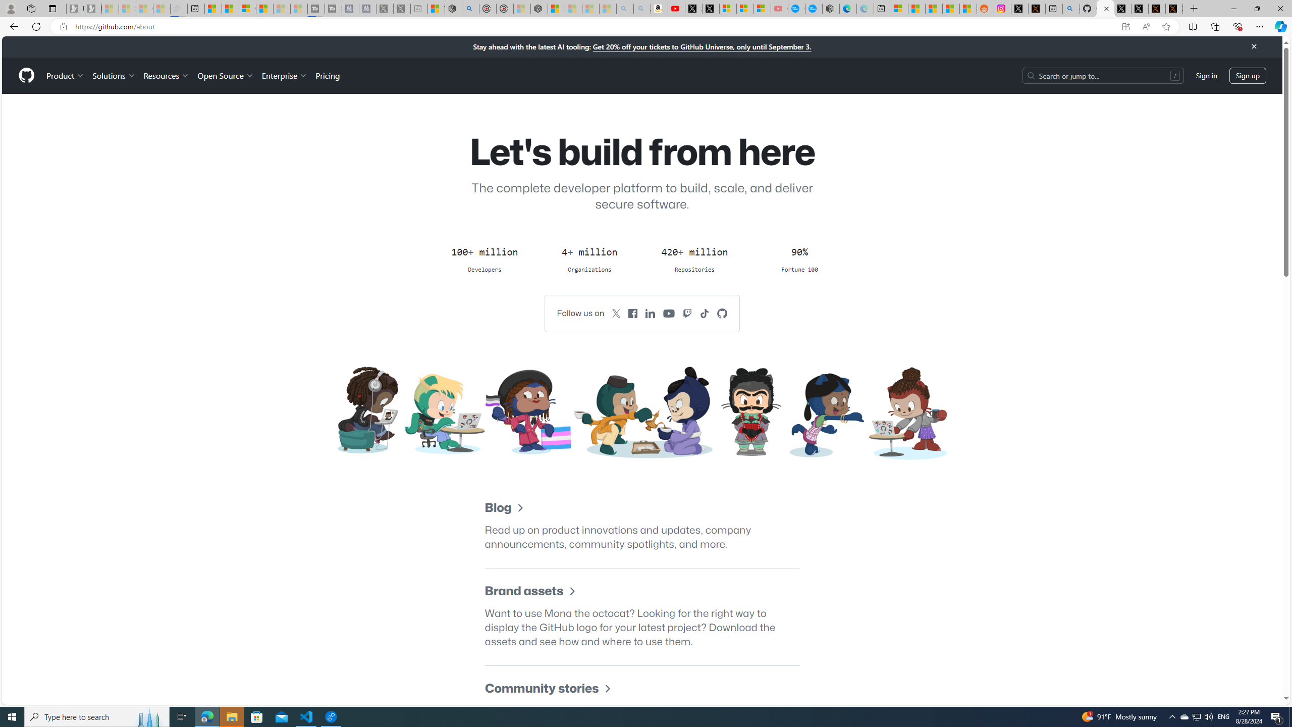  Describe the element at coordinates (616, 313) in the screenshot. I see `GitHub on X` at that location.